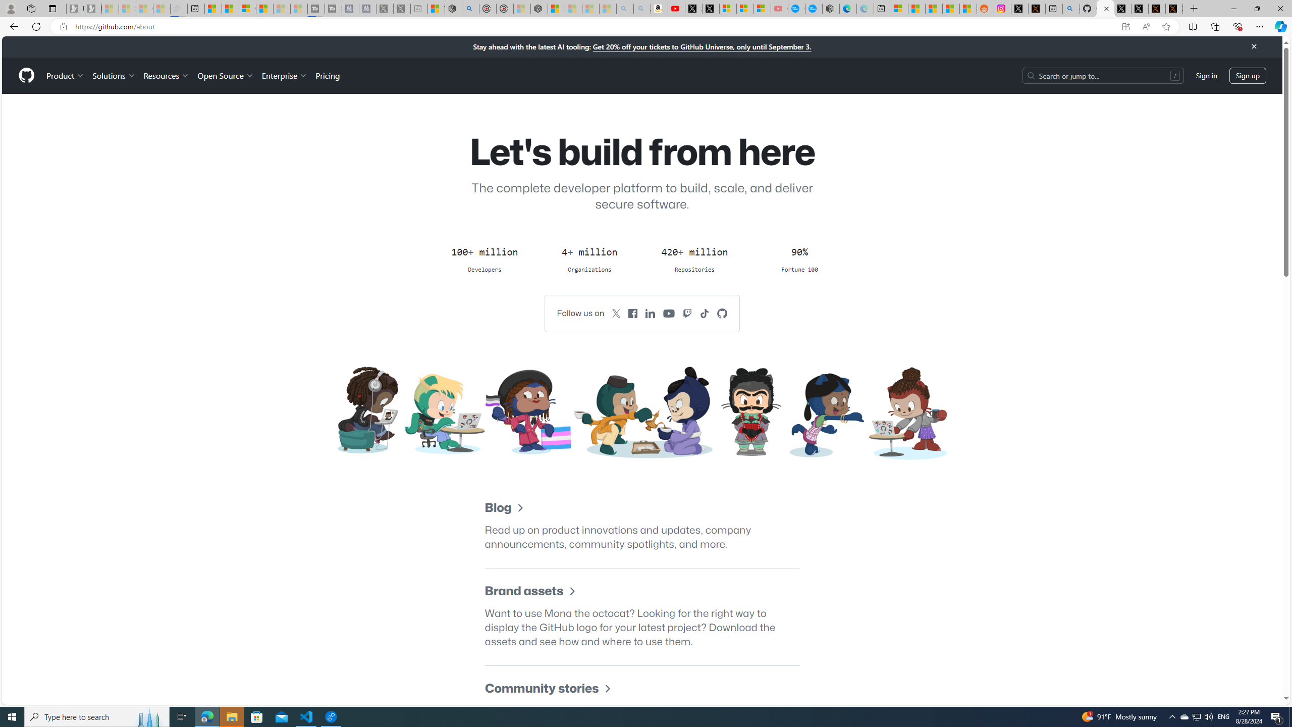  Describe the element at coordinates (616, 313) in the screenshot. I see `GitHub on X` at that location.